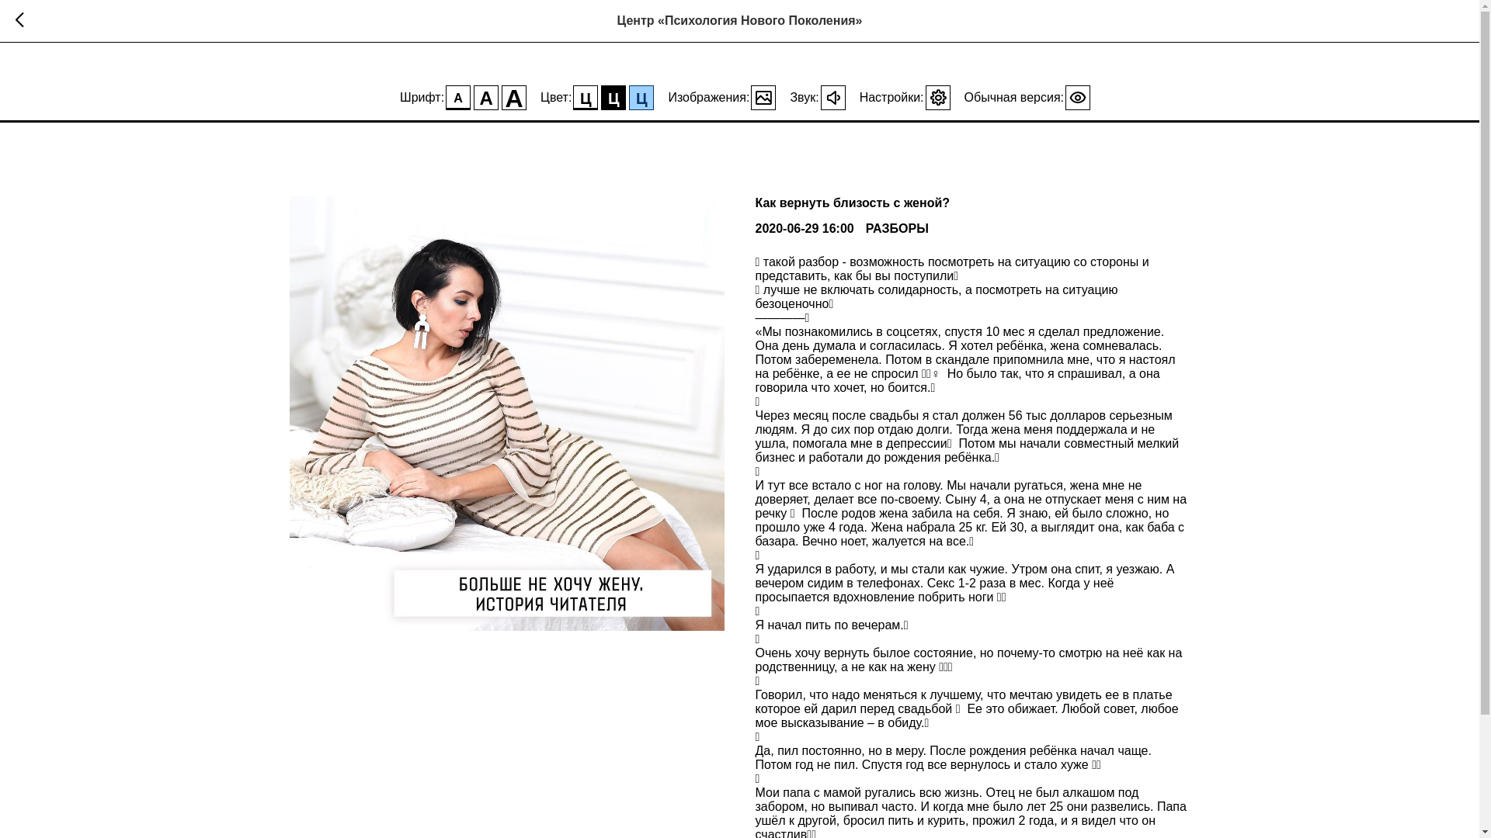 The height and width of the screenshot is (838, 1491). I want to click on A, so click(486, 98).